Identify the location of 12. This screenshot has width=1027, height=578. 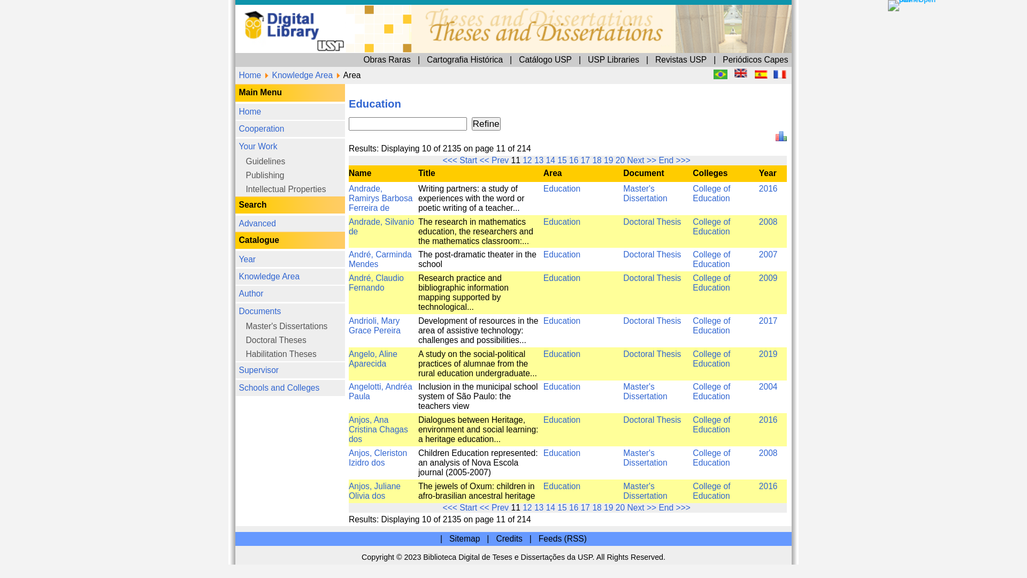
(405, 391).